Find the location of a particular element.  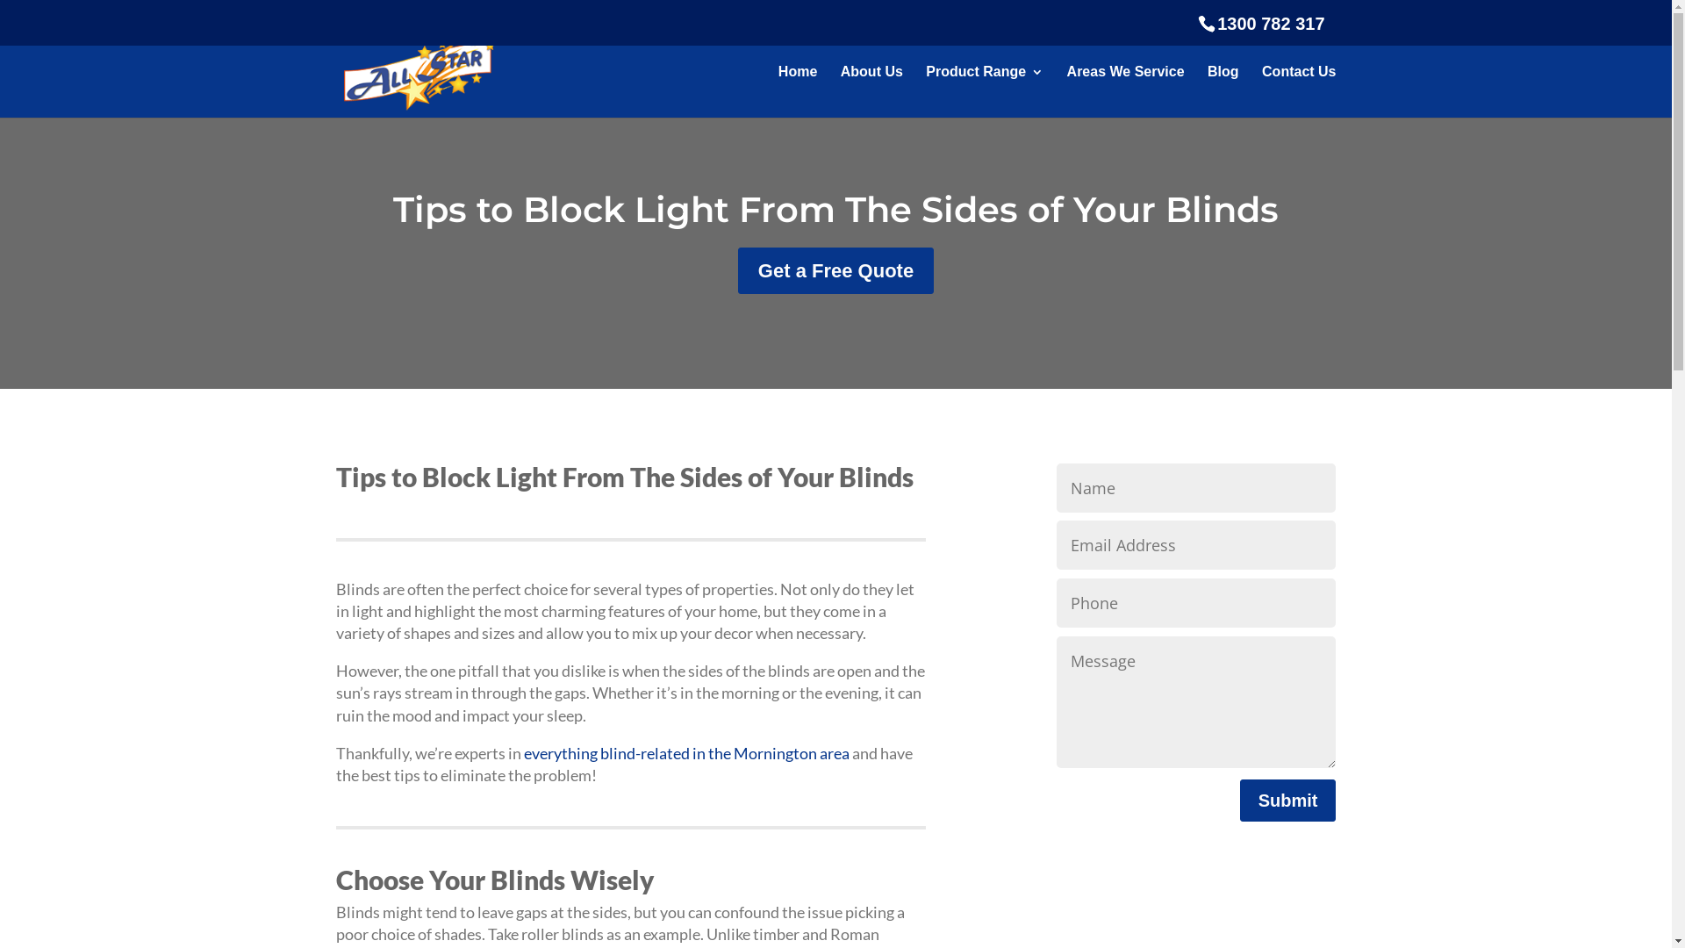

Areas We Service is located at coordinates (1126, 91).